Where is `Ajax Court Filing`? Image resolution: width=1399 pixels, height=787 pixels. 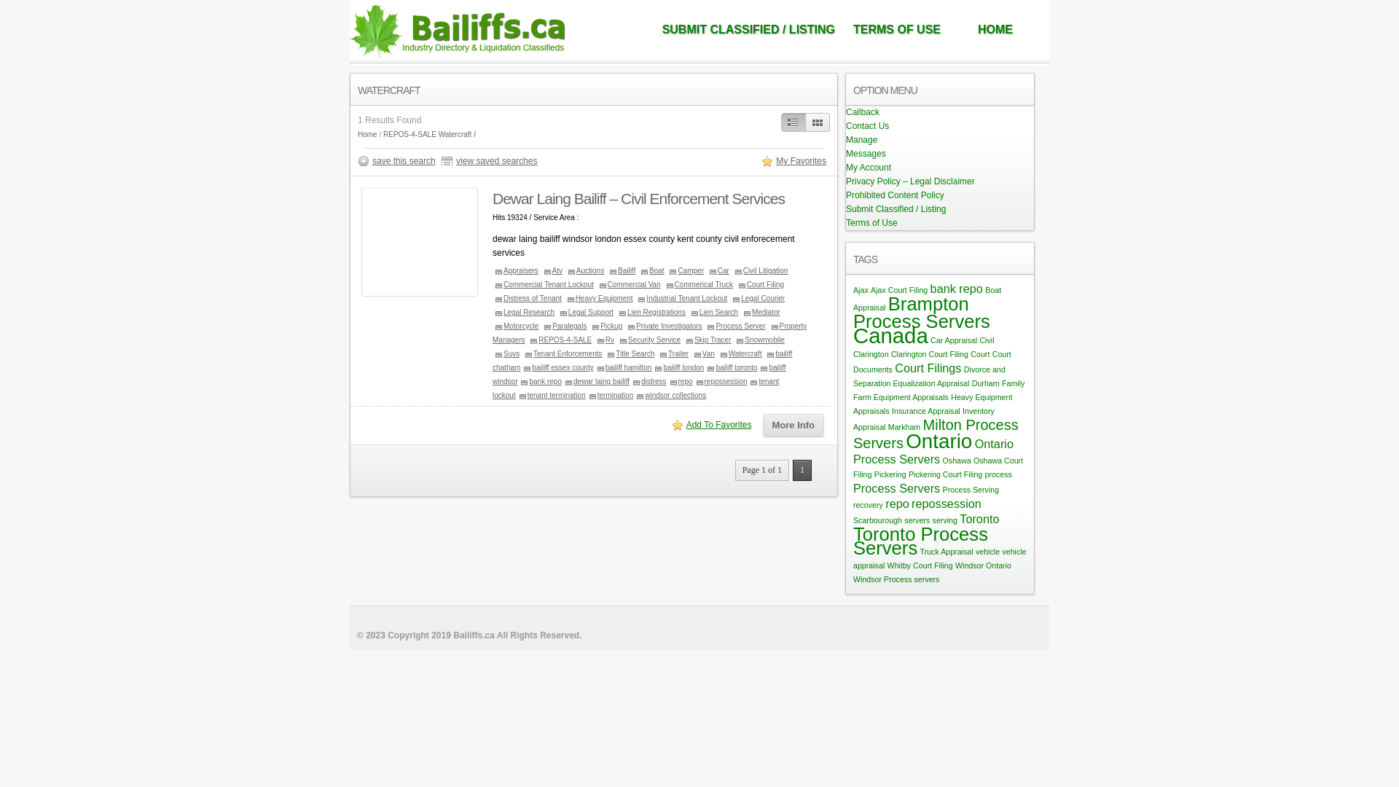 Ajax Court Filing is located at coordinates (899, 290).